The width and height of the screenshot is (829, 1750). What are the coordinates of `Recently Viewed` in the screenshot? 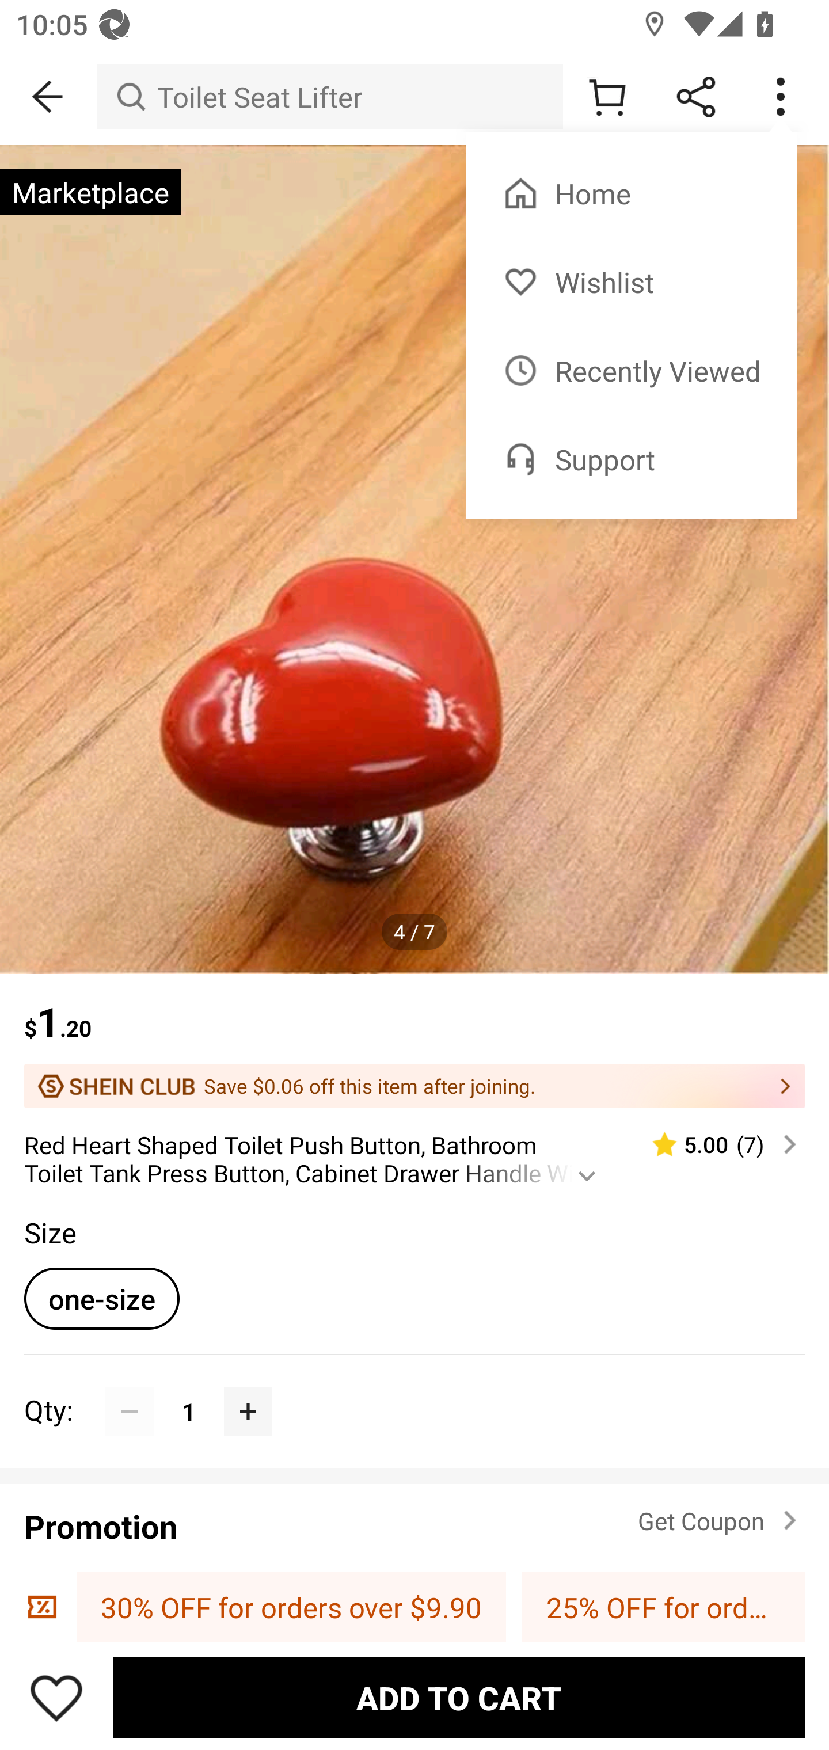 It's located at (632, 371).